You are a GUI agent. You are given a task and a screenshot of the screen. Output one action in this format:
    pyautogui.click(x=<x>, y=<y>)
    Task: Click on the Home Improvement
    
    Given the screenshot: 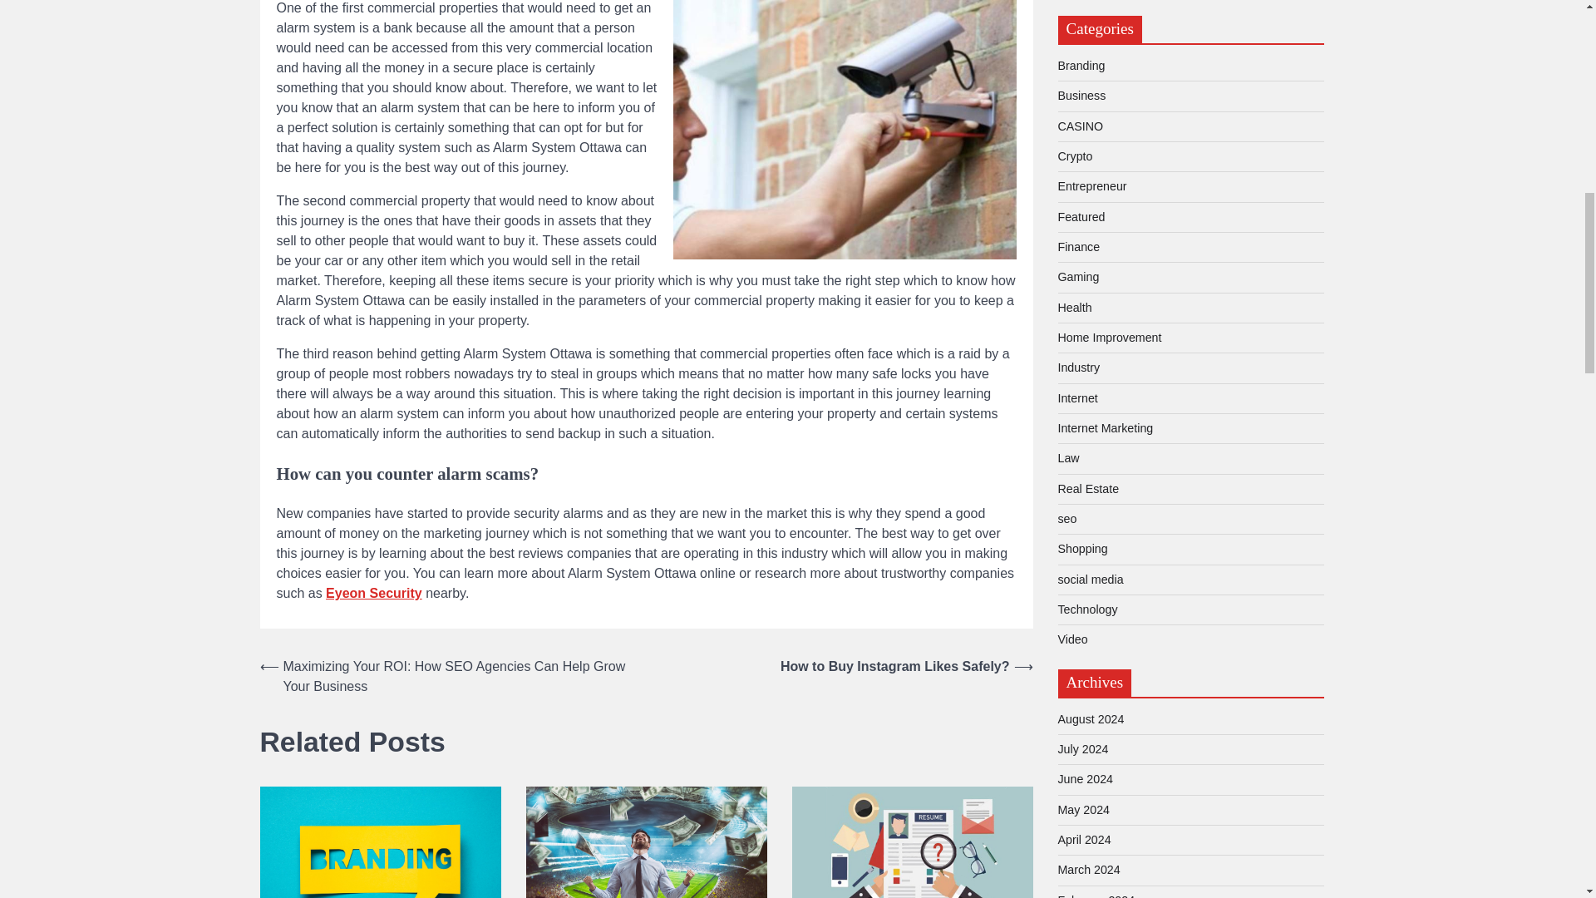 What is the action you would take?
    pyautogui.click(x=1109, y=338)
    